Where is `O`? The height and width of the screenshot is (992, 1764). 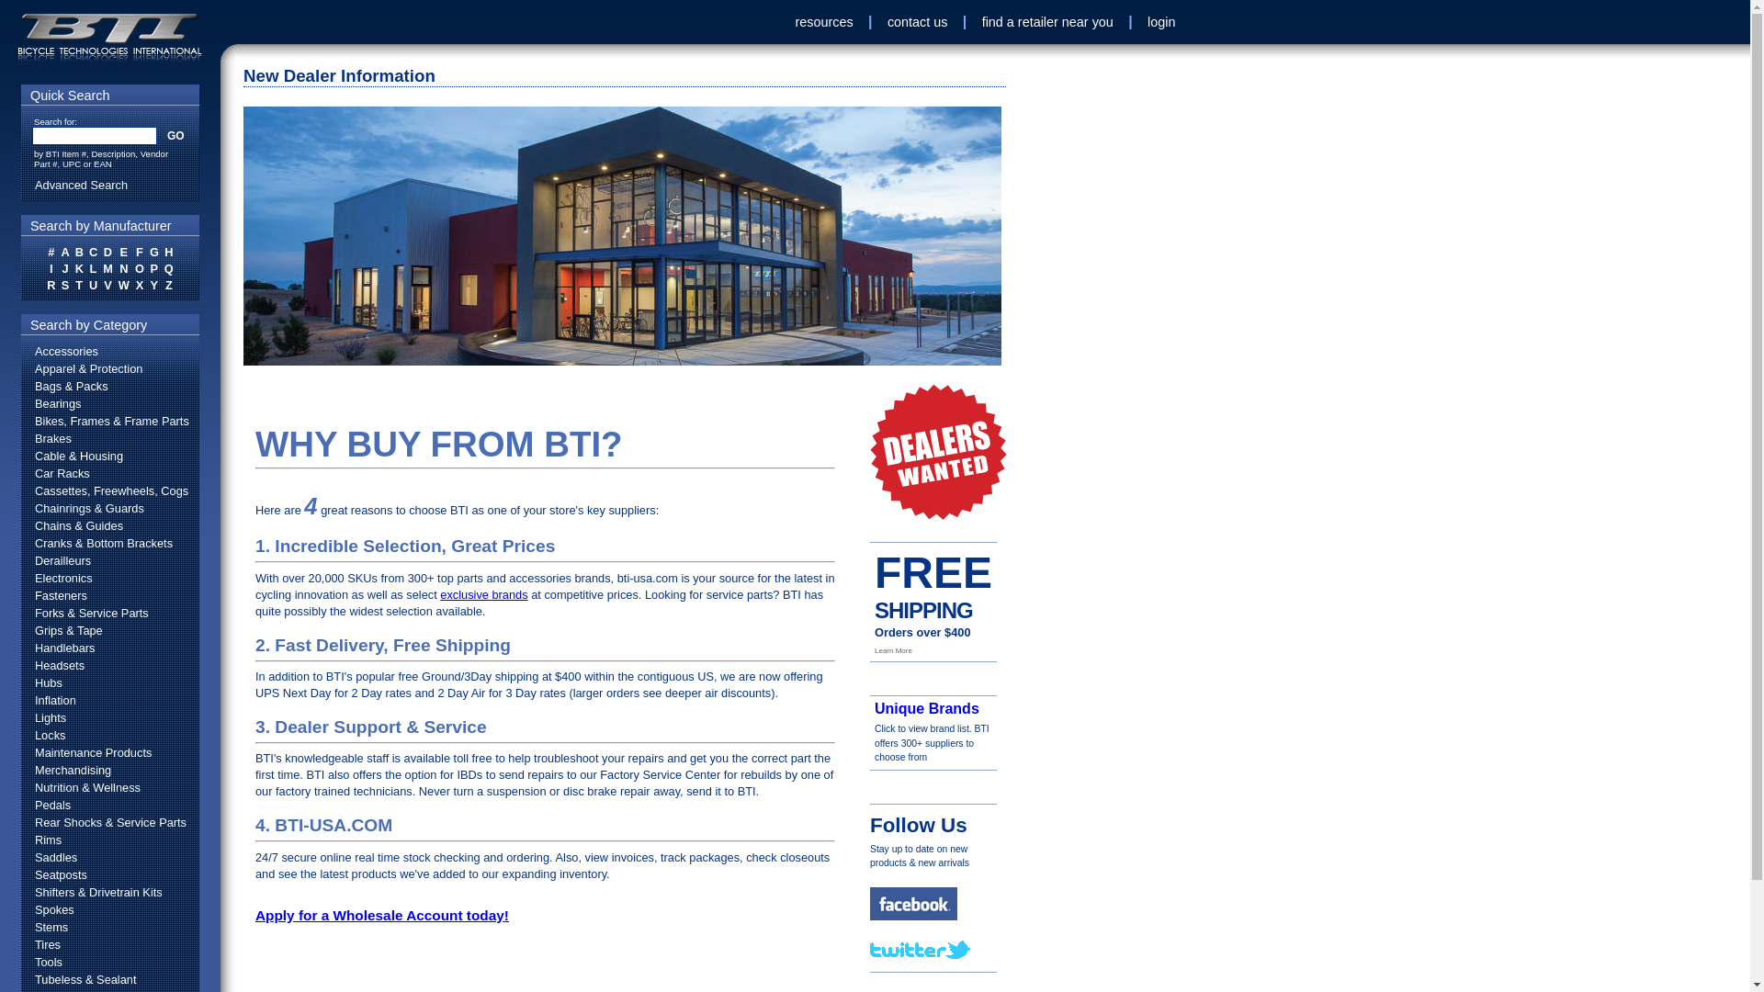 O is located at coordinates (140, 268).